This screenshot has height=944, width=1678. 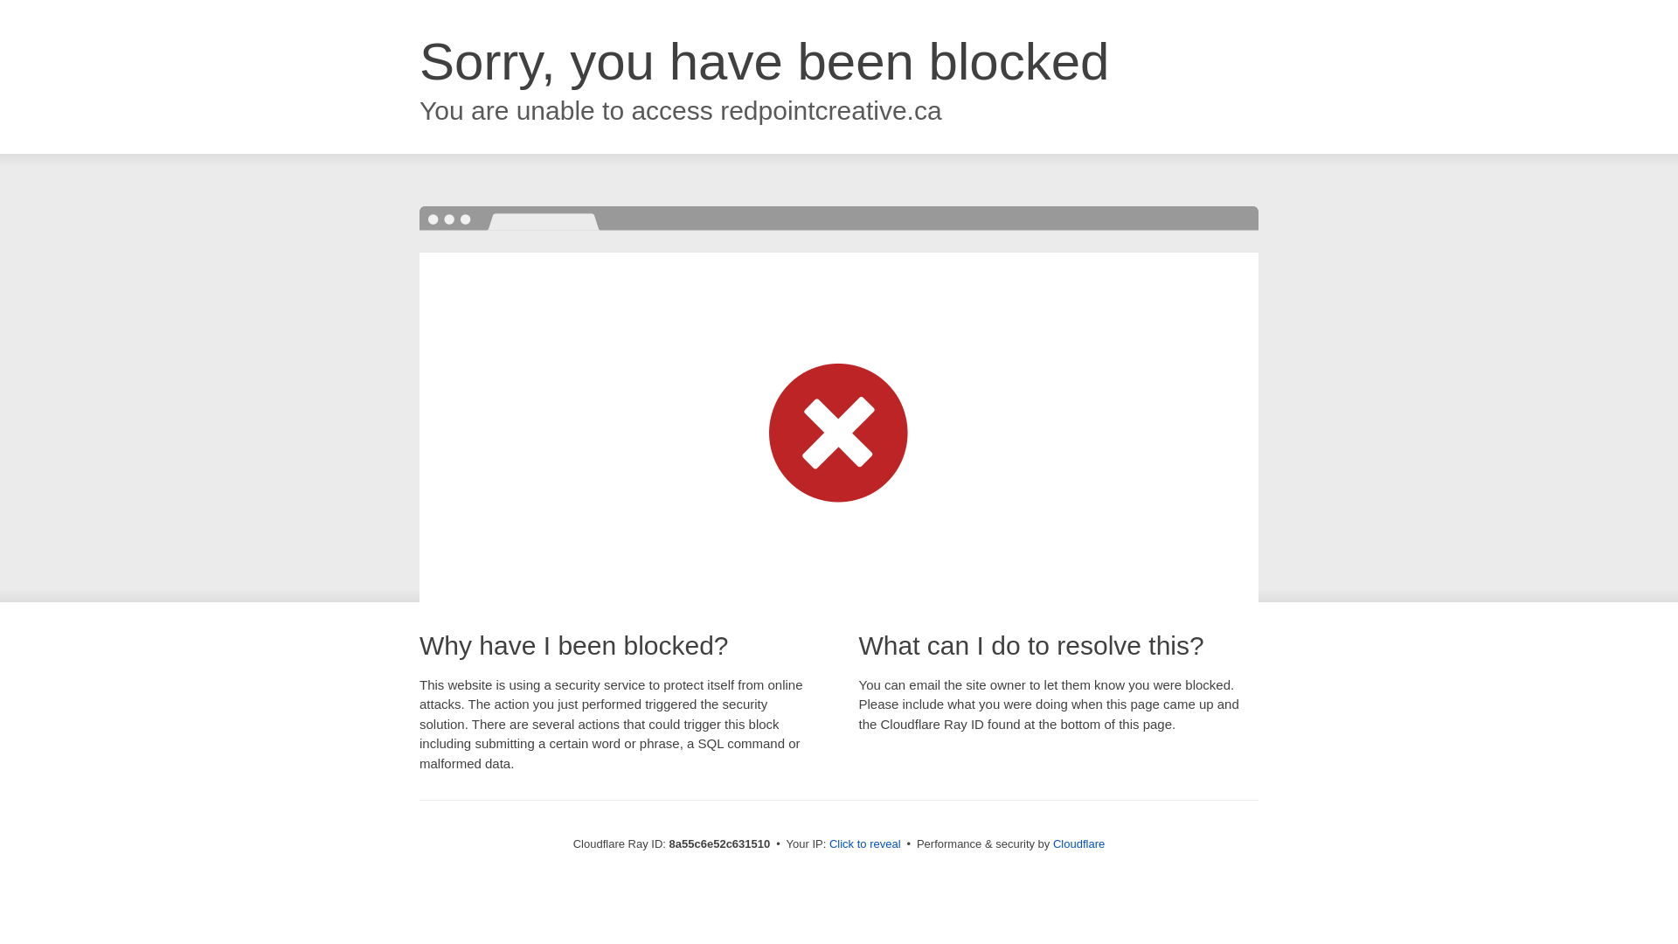 I want to click on Click to reveal, so click(x=865, y=844).